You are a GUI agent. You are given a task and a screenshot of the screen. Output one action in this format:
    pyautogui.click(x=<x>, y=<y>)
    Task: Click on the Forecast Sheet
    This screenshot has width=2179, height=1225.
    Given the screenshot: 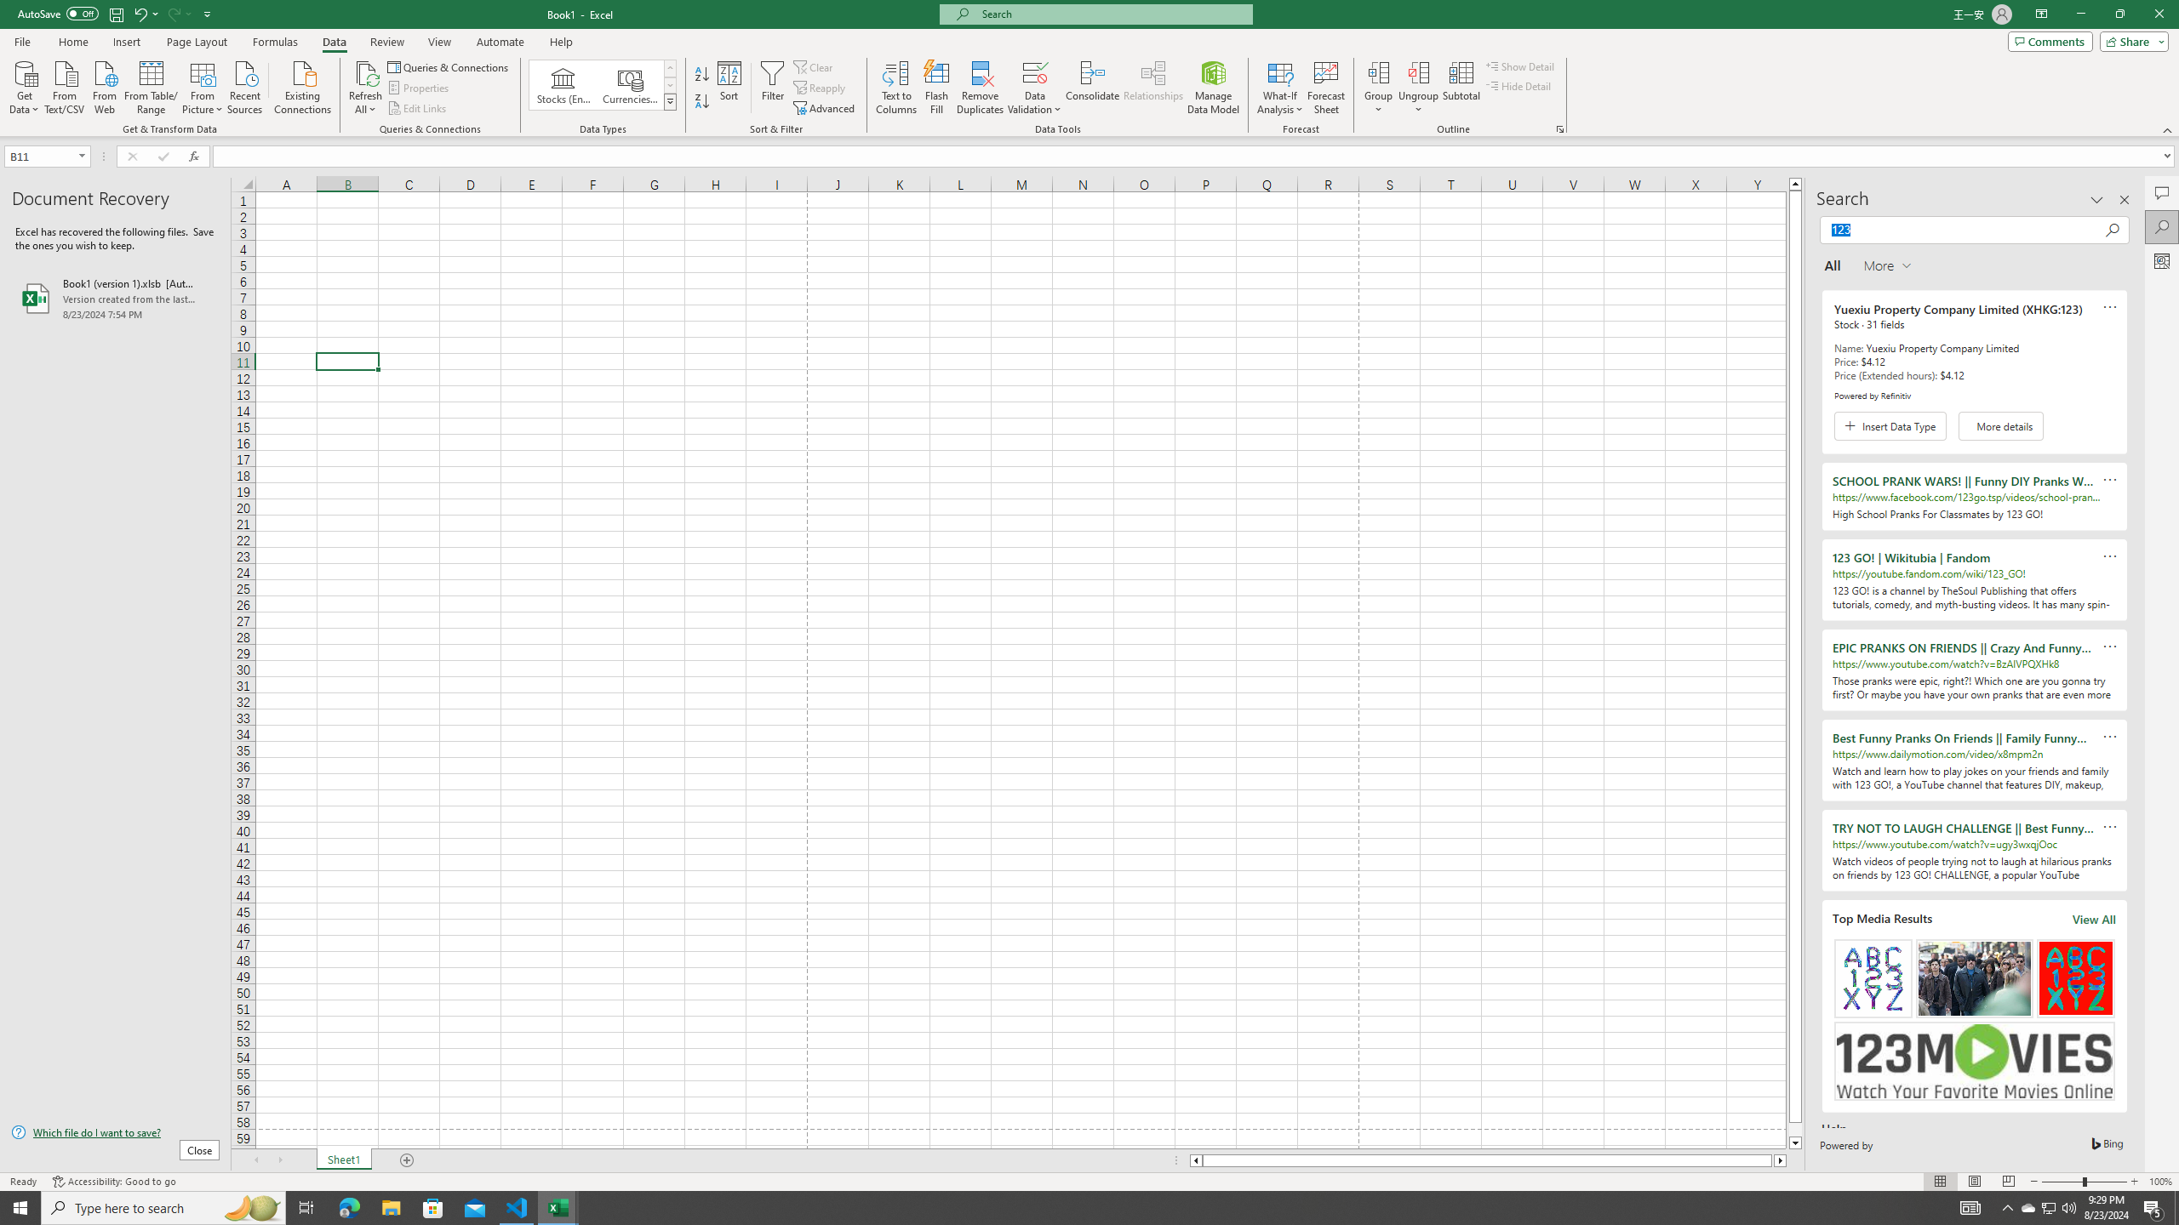 What is the action you would take?
    pyautogui.click(x=1326, y=88)
    